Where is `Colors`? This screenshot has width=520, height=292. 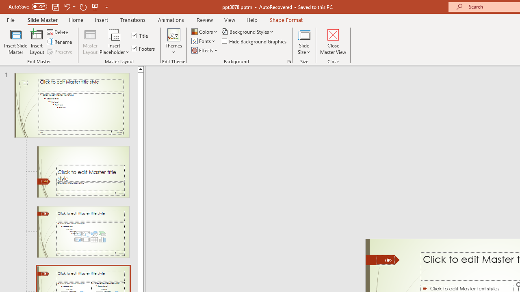
Colors is located at coordinates (205, 32).